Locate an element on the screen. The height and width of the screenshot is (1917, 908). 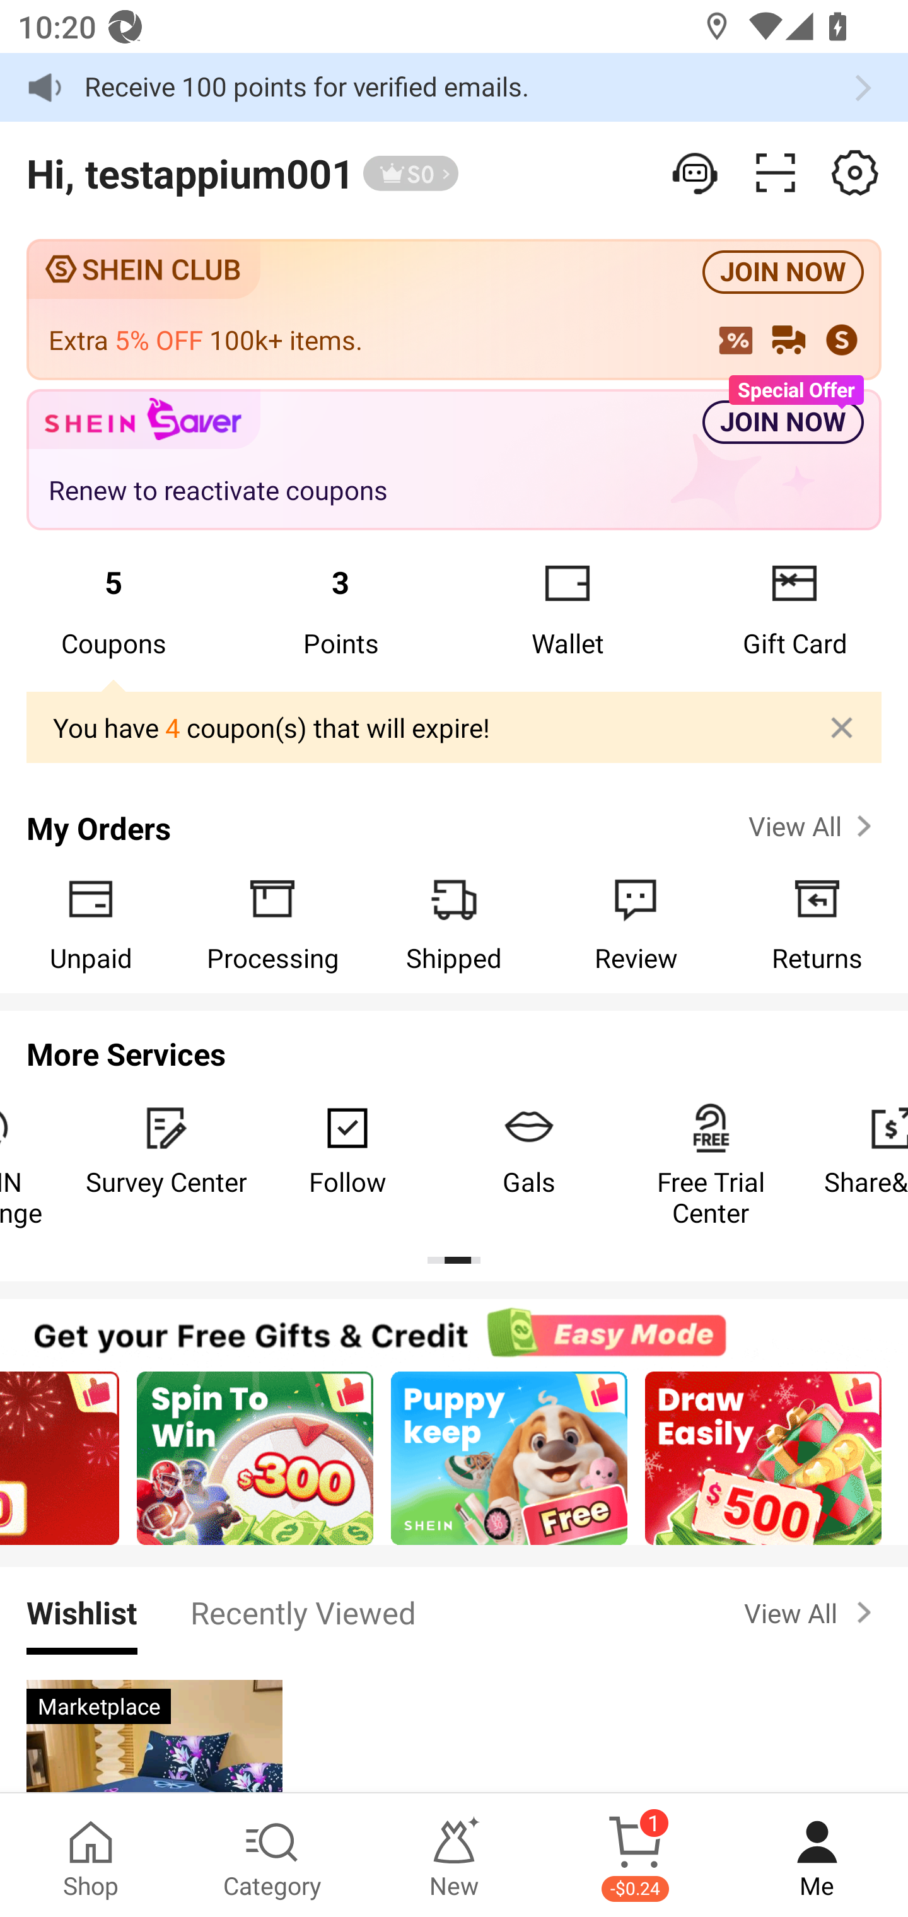
Shipped is located at coordinates (454, 923).